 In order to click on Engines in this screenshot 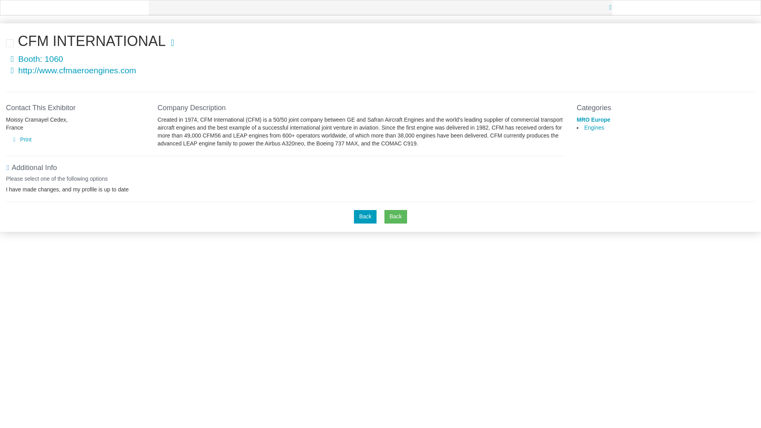, I will do `click(594, 128)`.